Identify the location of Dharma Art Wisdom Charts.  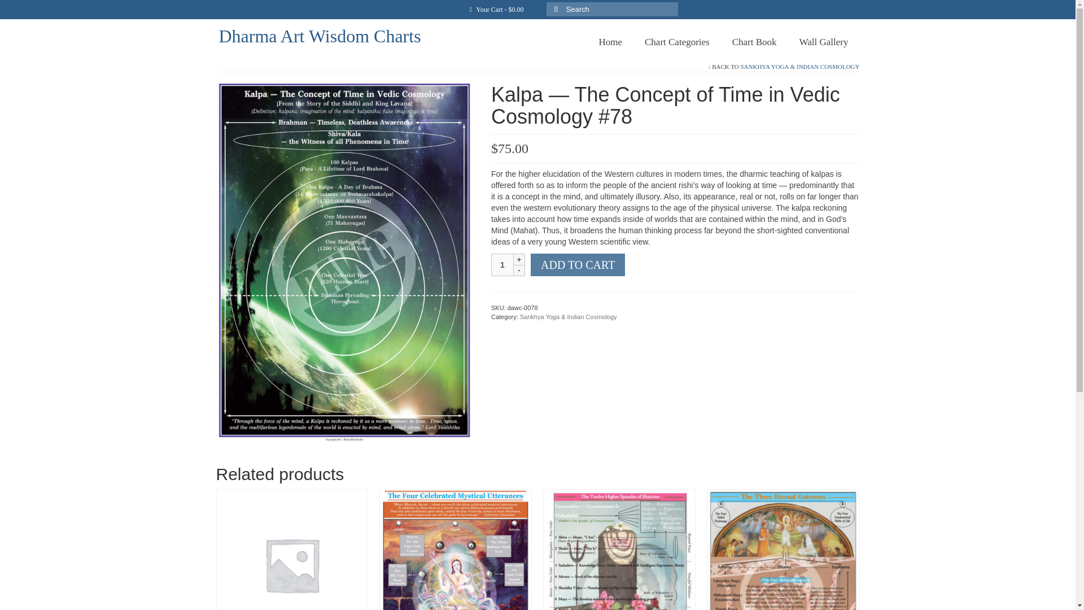
(320, 36).